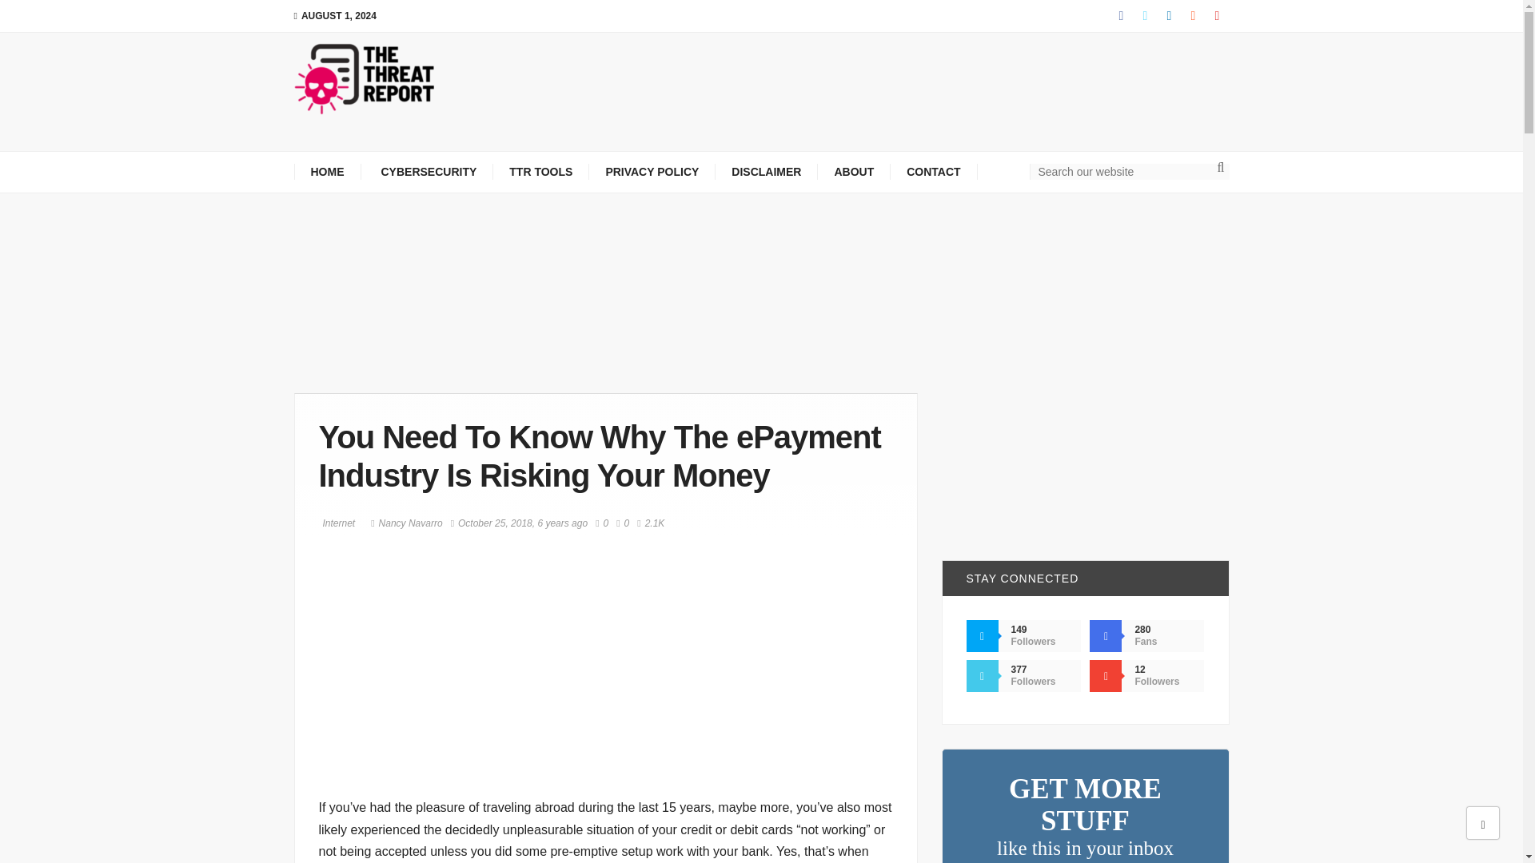  I want to click on The Threat Report, so click(365, 78).